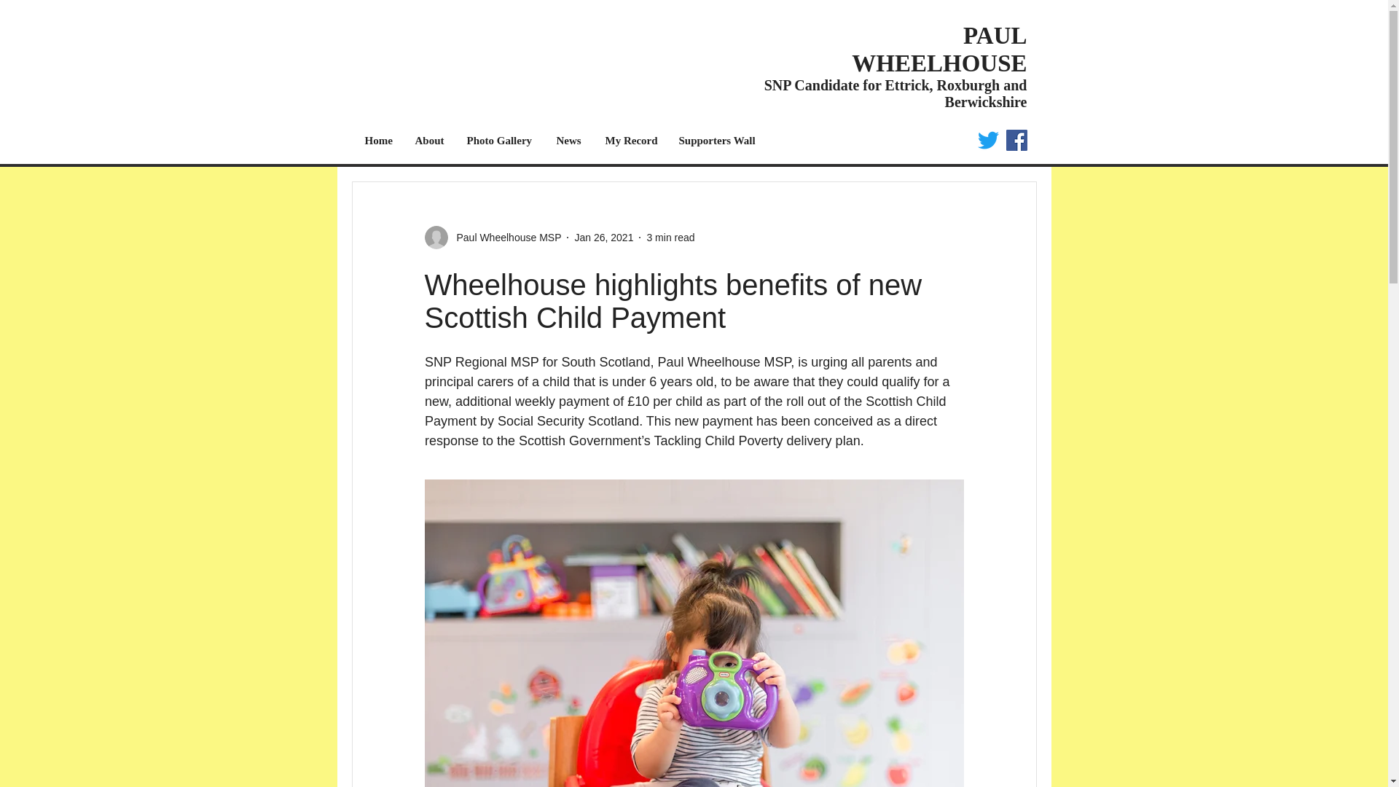 The image size is (1399, 787). What do you see at coordinates (670, 237) in the screenshot?
I see `3 min read` at bounding box center [670, 237].